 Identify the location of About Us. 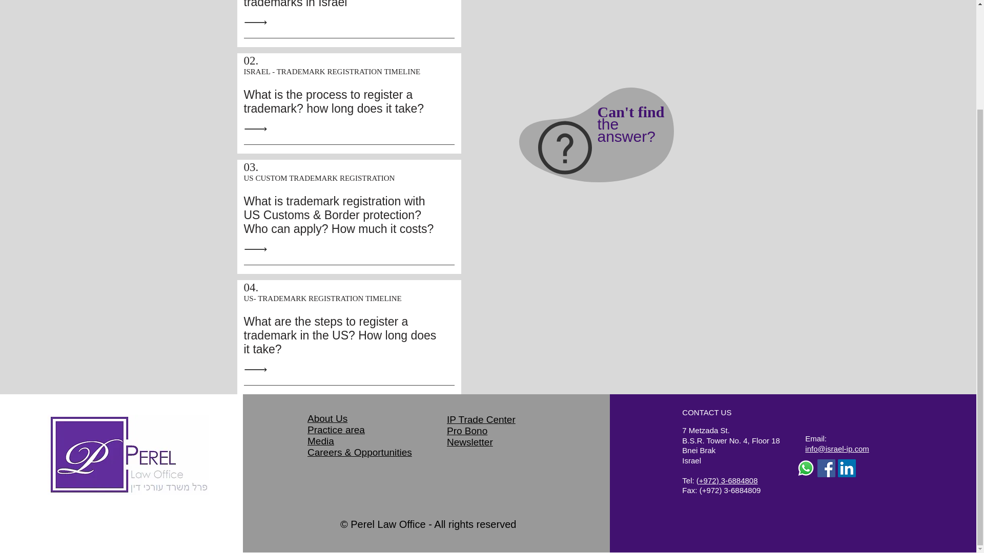
(469, 442).